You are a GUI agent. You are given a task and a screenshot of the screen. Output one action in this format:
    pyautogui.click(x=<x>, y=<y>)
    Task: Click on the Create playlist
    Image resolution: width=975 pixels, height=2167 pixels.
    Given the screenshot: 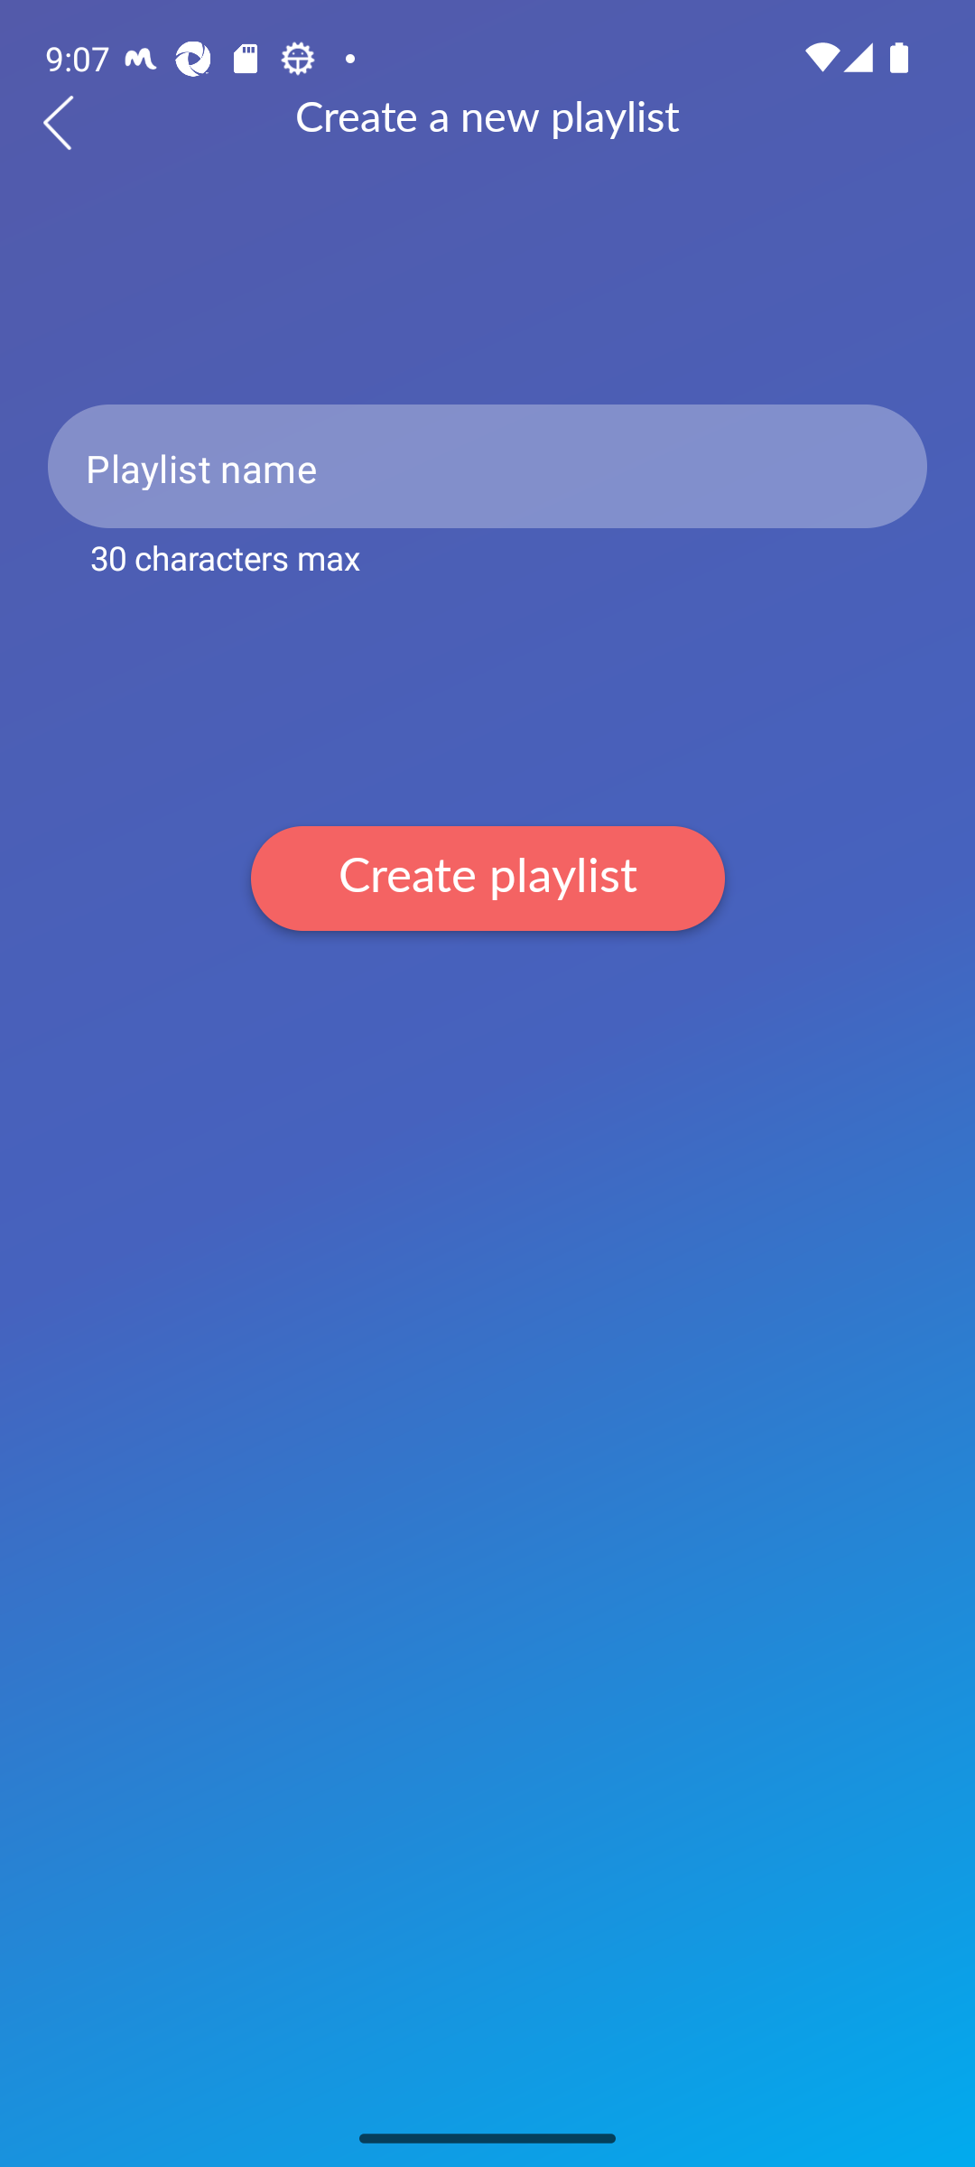 What is the action you would take?
    pyautogui.click(x=487, y=878)
    